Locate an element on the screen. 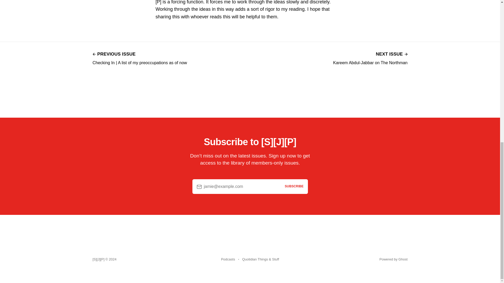 The width and height of the screenshot is (504, 283). Powered by Ghost is located at coordinates (393, 259).